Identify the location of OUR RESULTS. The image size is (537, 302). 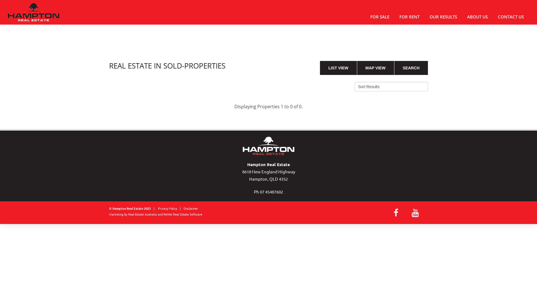
(445, 17).